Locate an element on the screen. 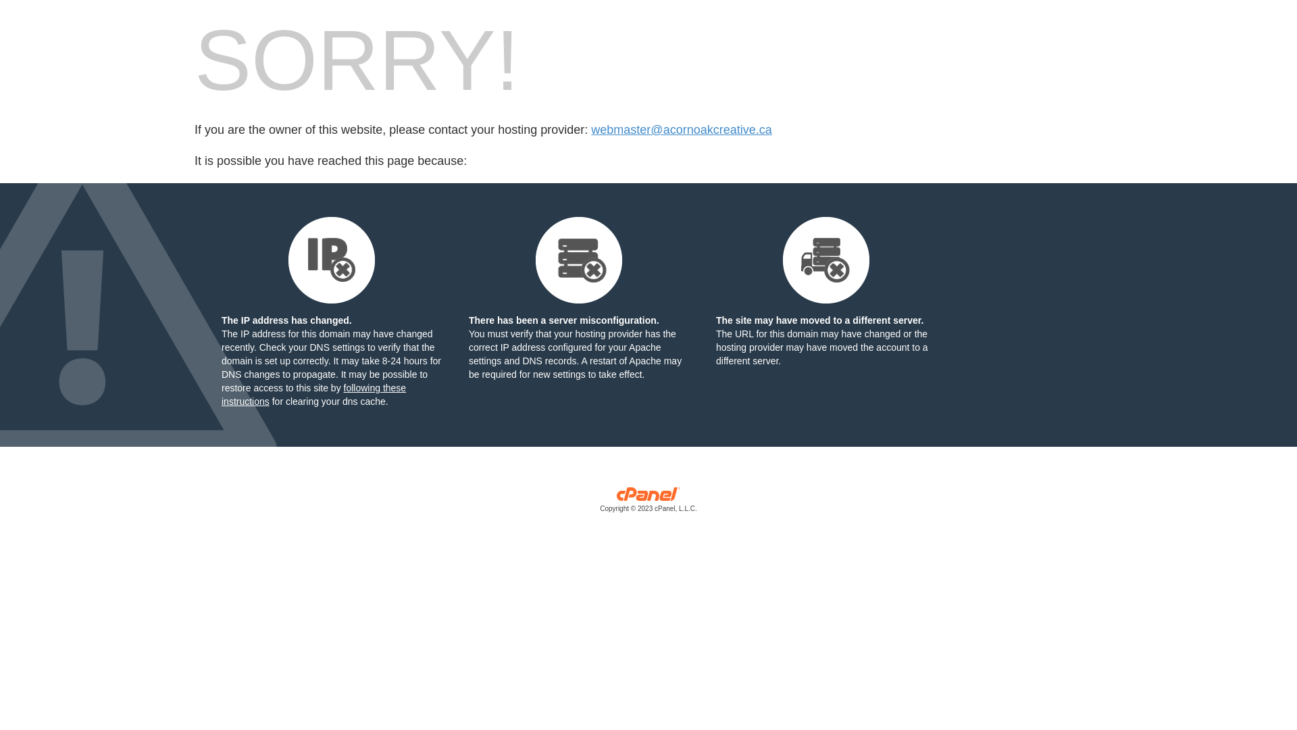 The height and width of the screenshot is (730, 1297). following these instructions is located at coordinates (313, 395).